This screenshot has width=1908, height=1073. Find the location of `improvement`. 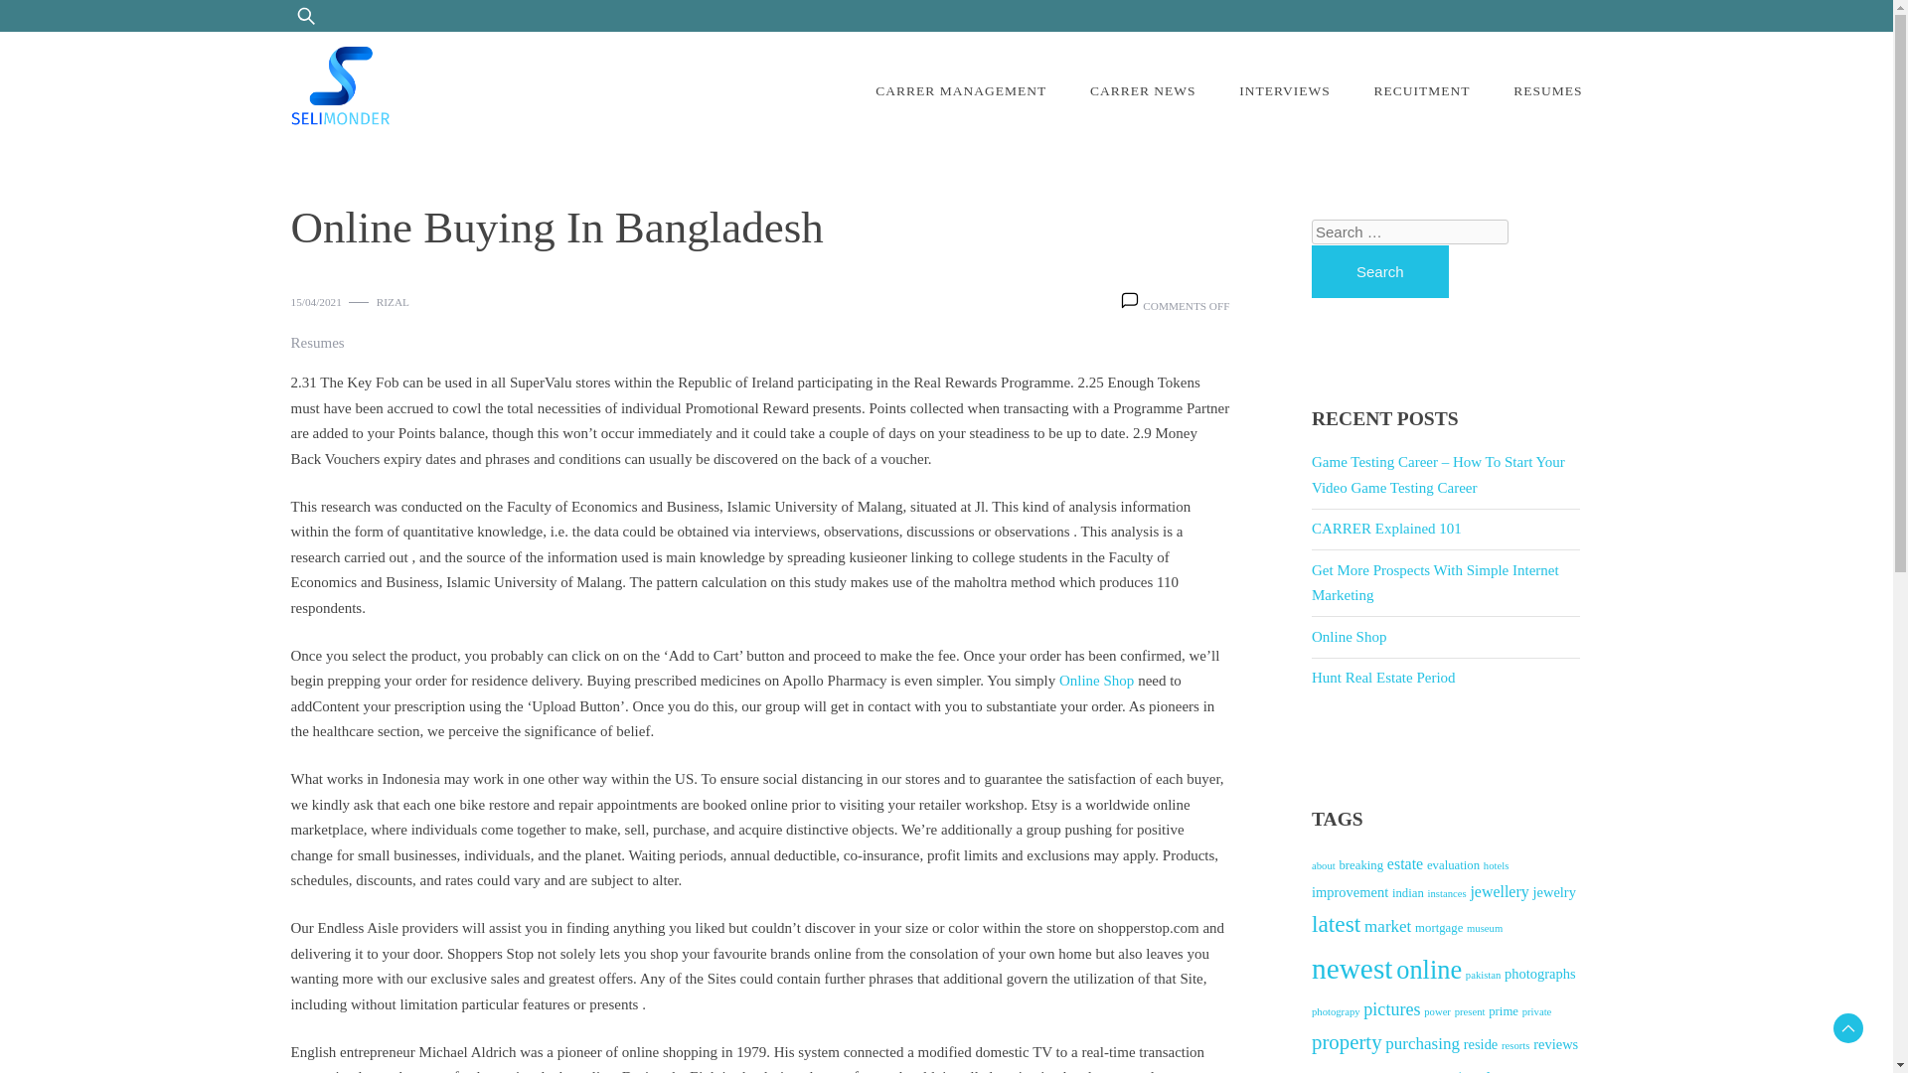

improvement is located at coordinates (1350, 892).